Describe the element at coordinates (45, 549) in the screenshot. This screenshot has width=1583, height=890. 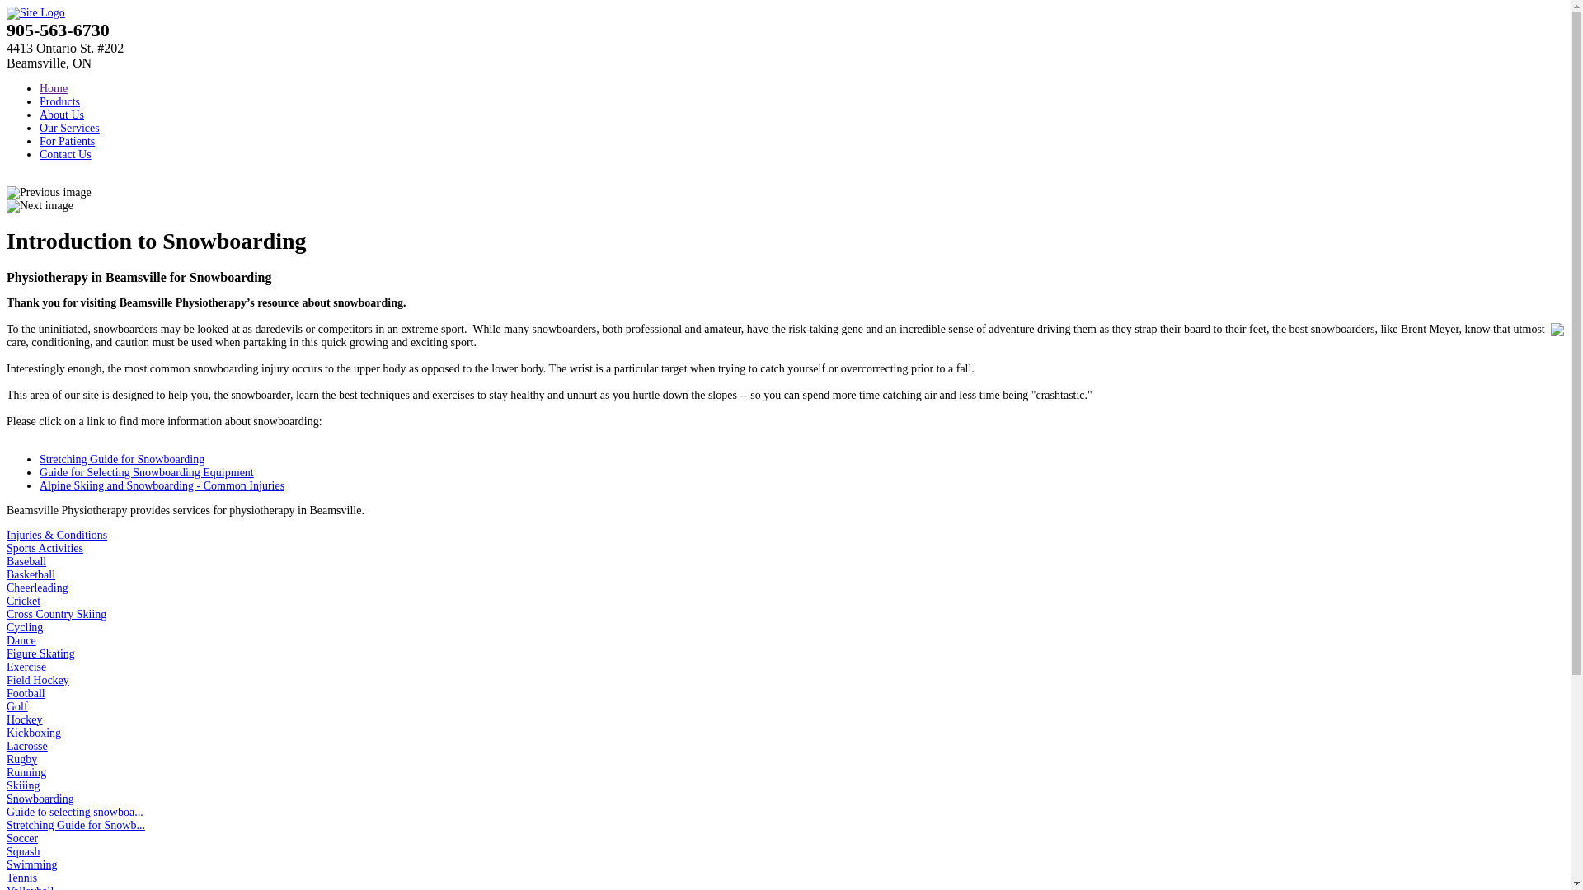
I see `Sports Activities` at that location.